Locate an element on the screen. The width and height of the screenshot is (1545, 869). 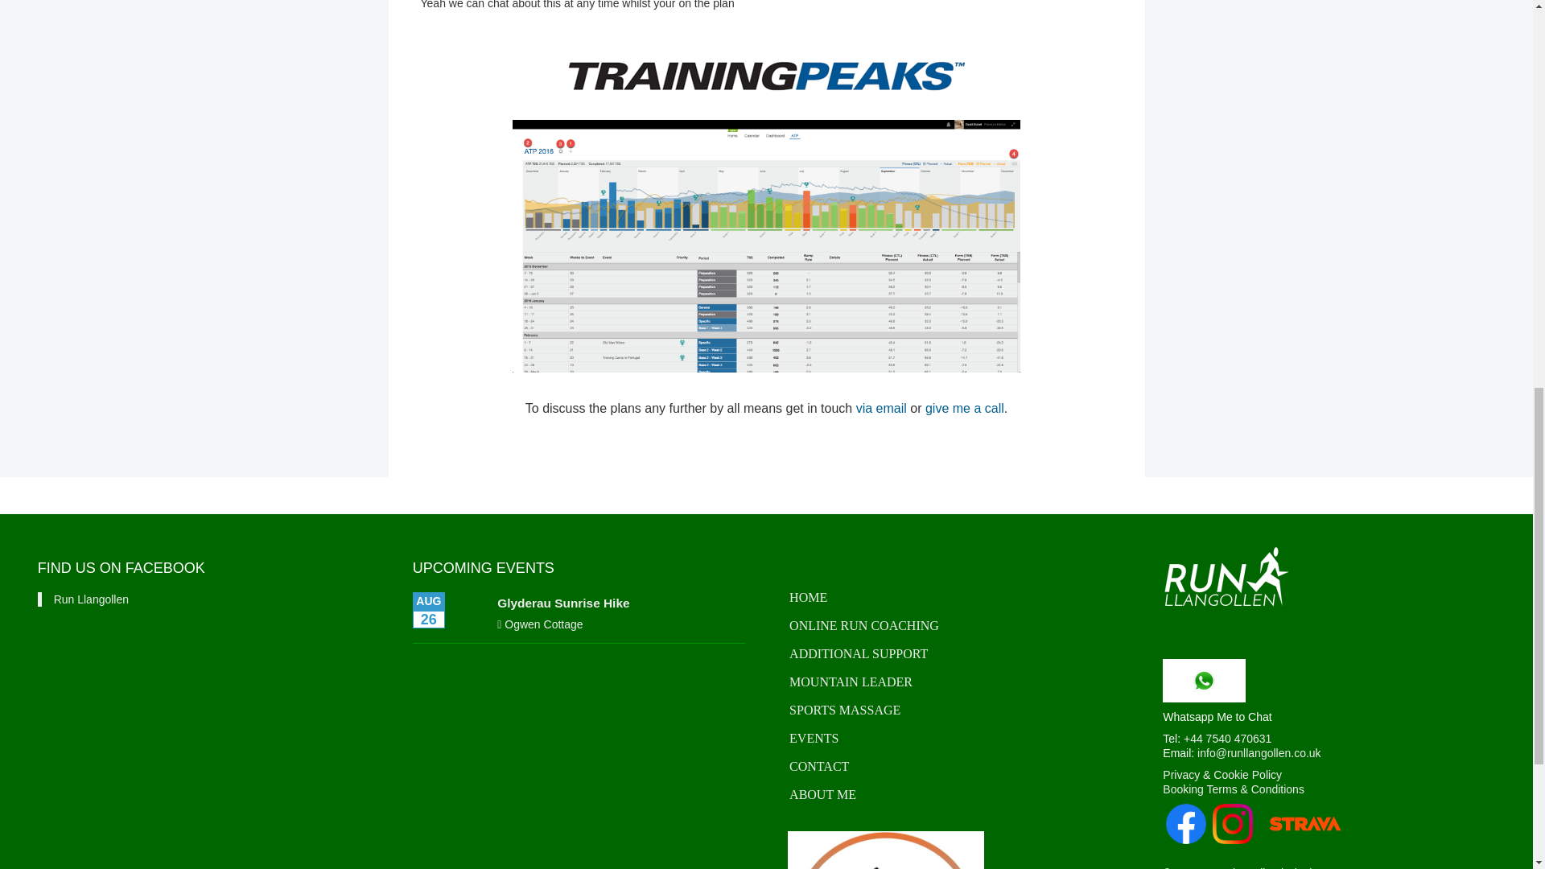
EVENTS is located at coordinates (954, 739).